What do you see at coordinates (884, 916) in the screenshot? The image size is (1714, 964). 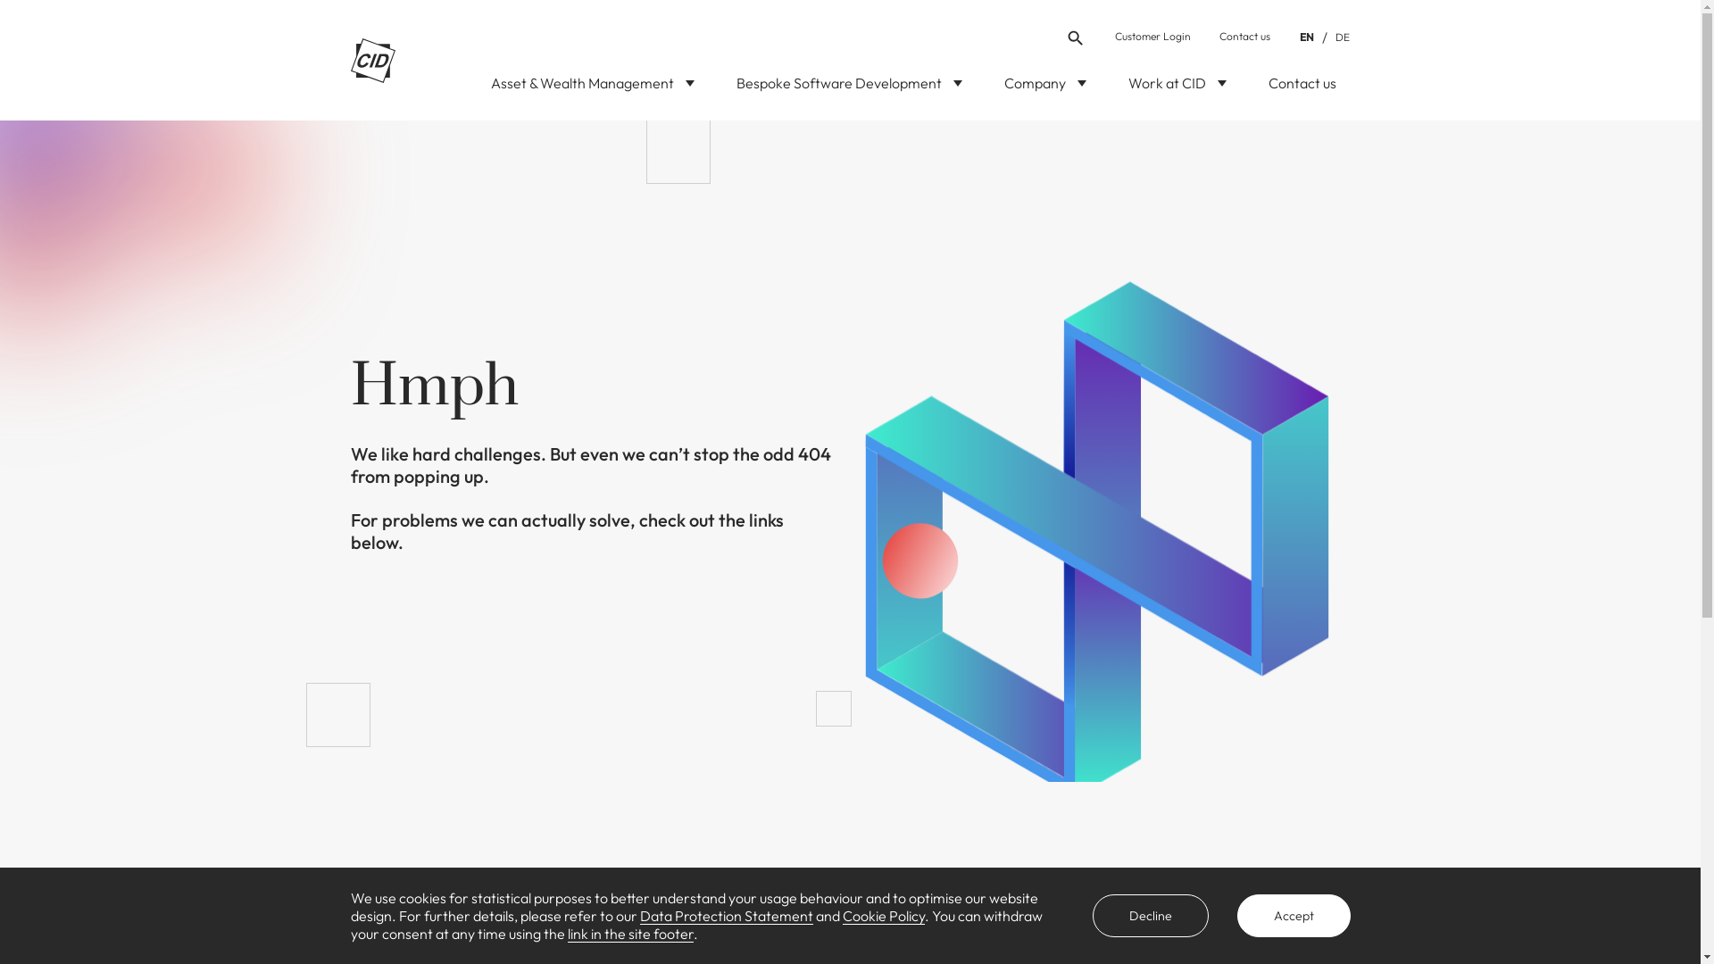 I see `Cookie Policy` at bounding box center [884, 916].